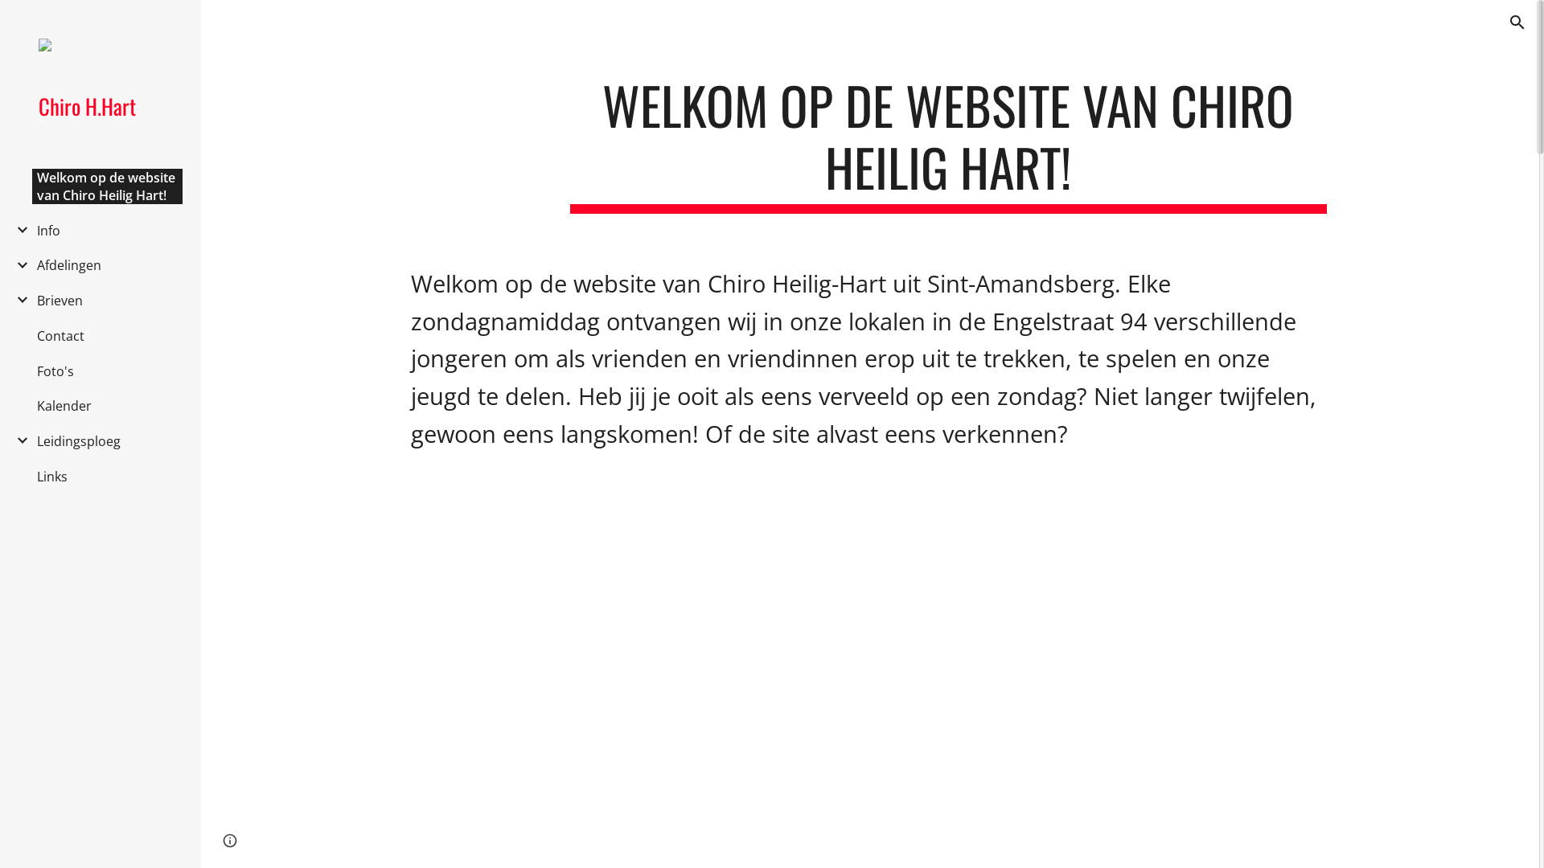 This screenshot has height=868, width=1544. What do you see at coordinates (60, 301) in the screenshot?
I see `Brieven` at bounding box center [60, 301].